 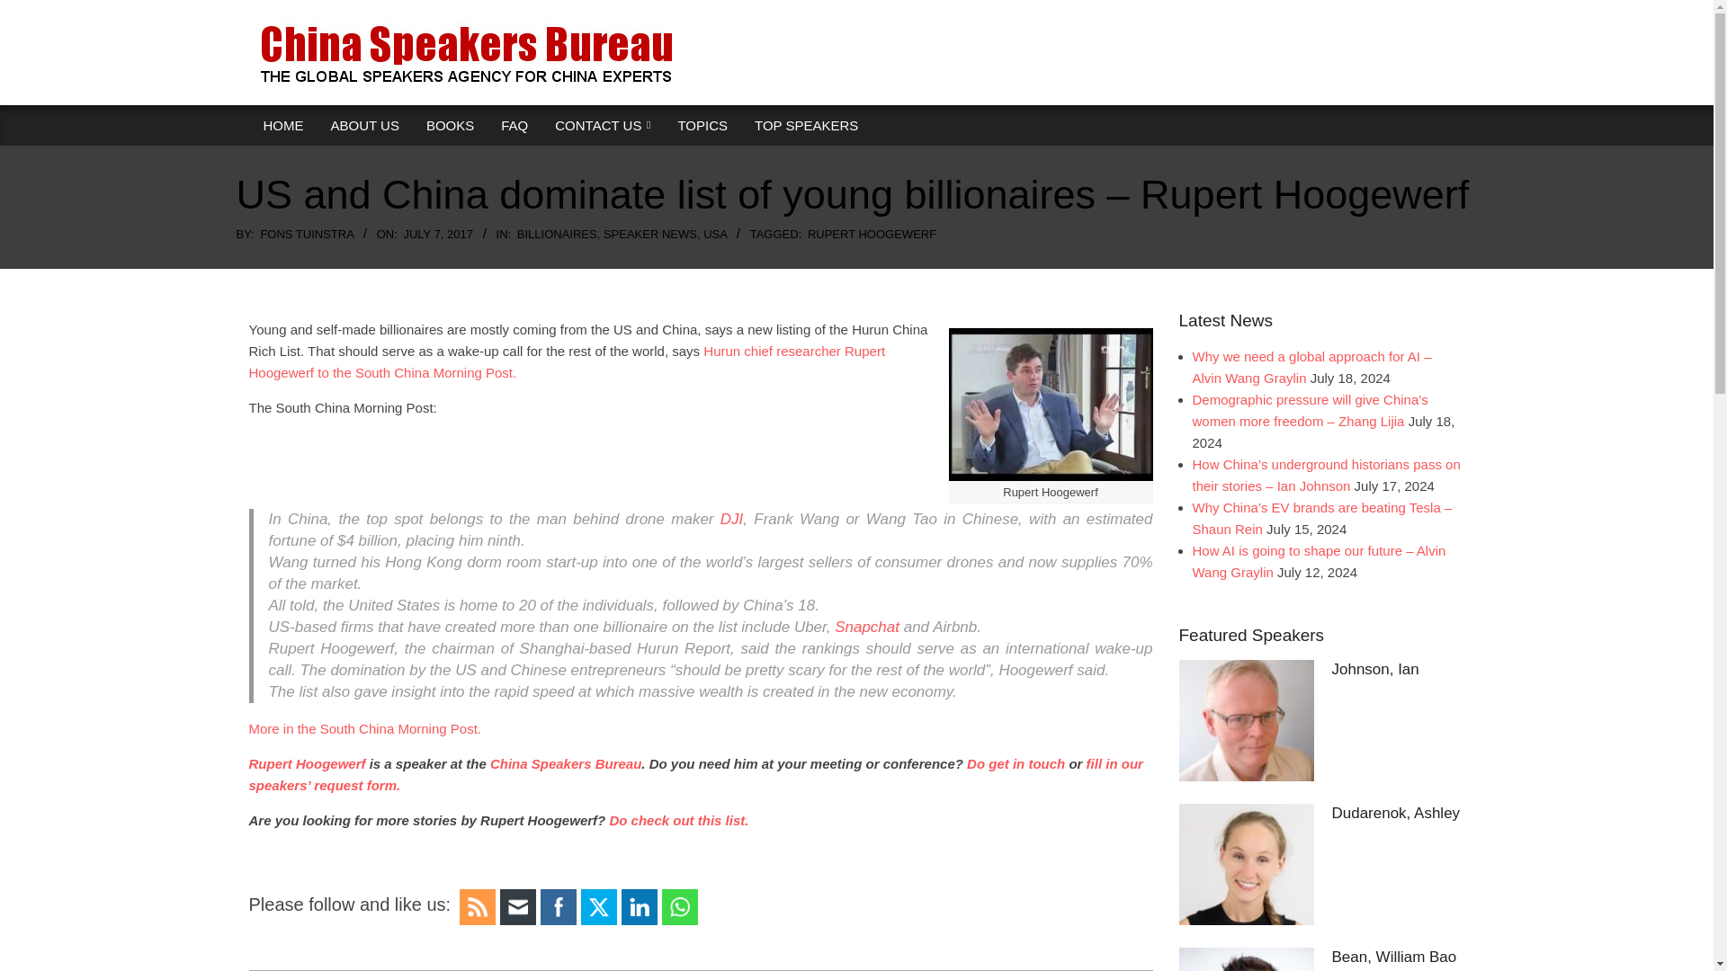 What do you see at coordinates (363, 126) in the screenshot?
I see `ABOUT US` at bounding box center [363, 126].